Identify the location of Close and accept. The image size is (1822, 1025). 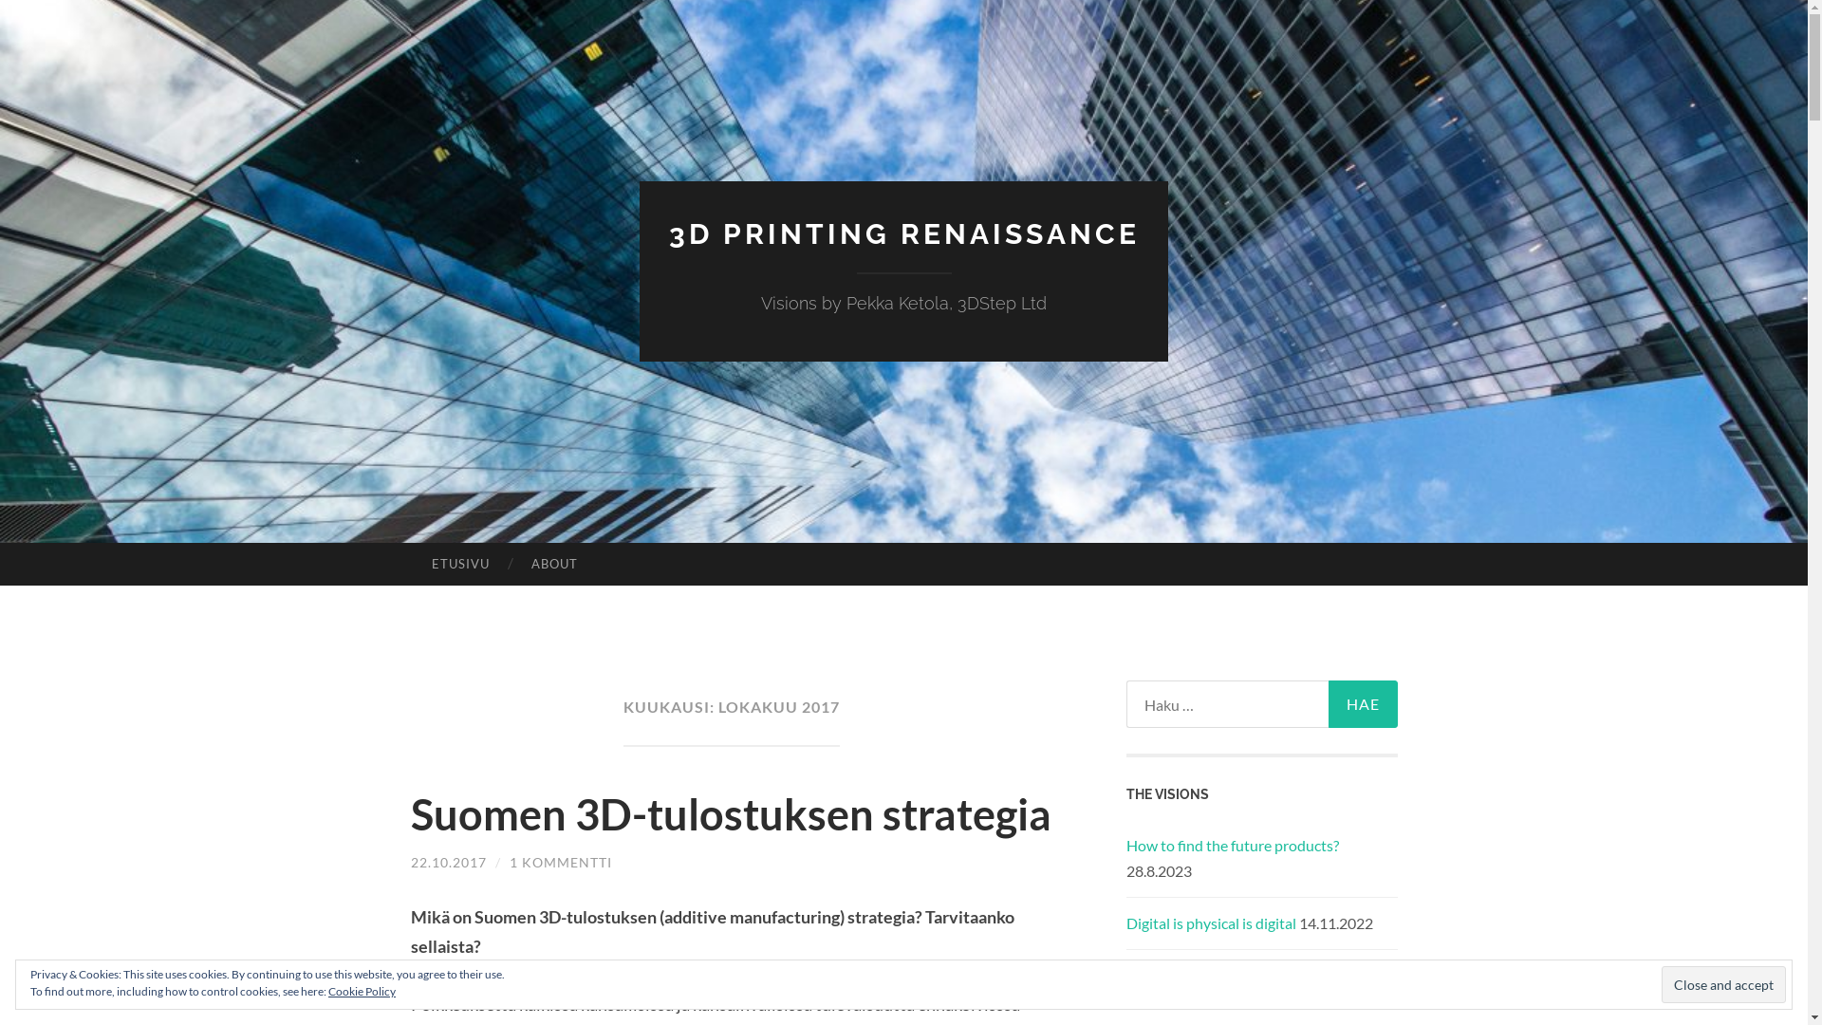
(1723, 984).